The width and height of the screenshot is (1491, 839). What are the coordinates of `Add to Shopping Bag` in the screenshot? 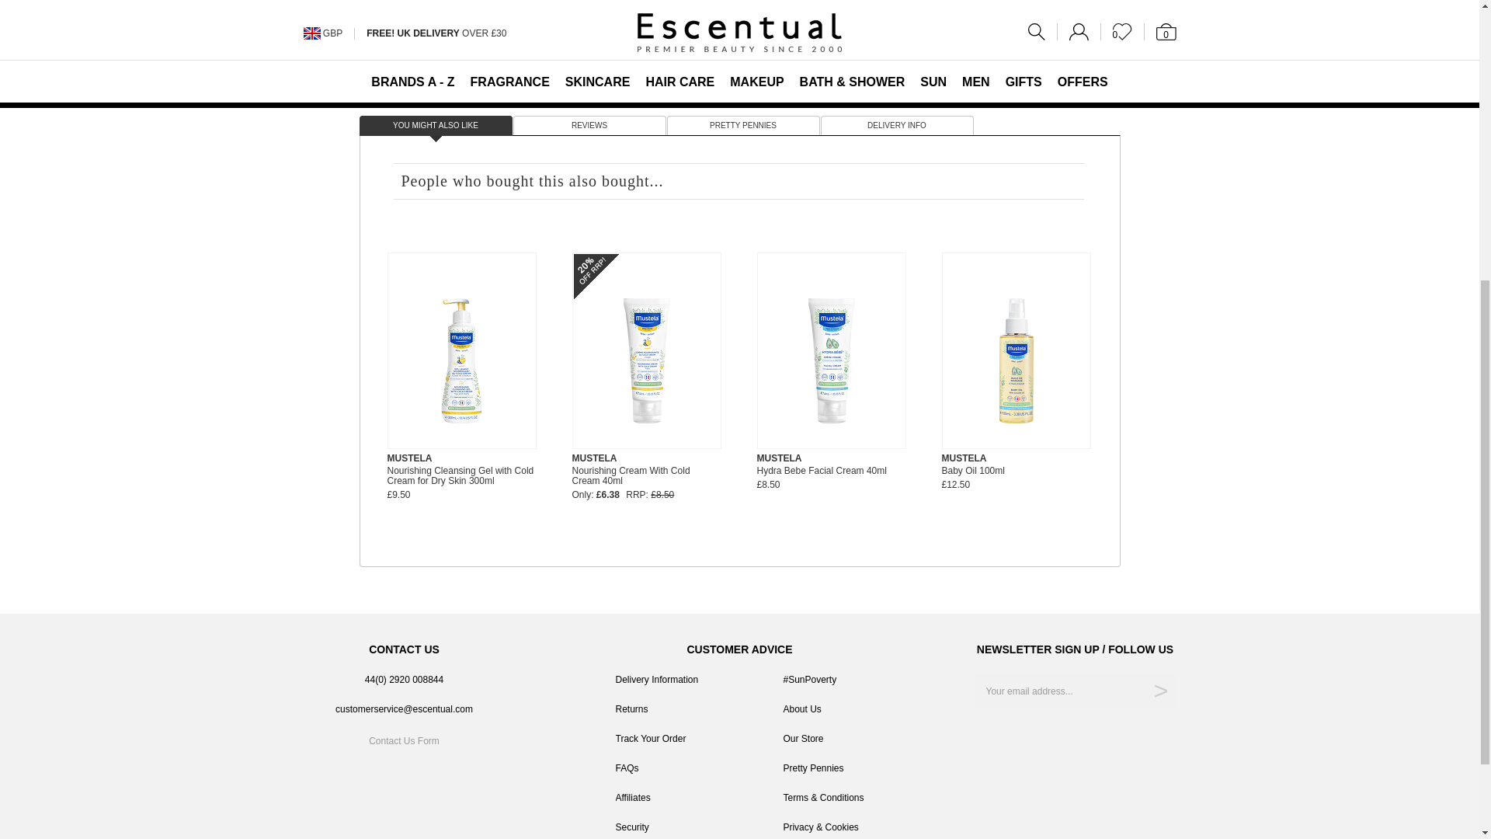 It's located at (1044, 48).